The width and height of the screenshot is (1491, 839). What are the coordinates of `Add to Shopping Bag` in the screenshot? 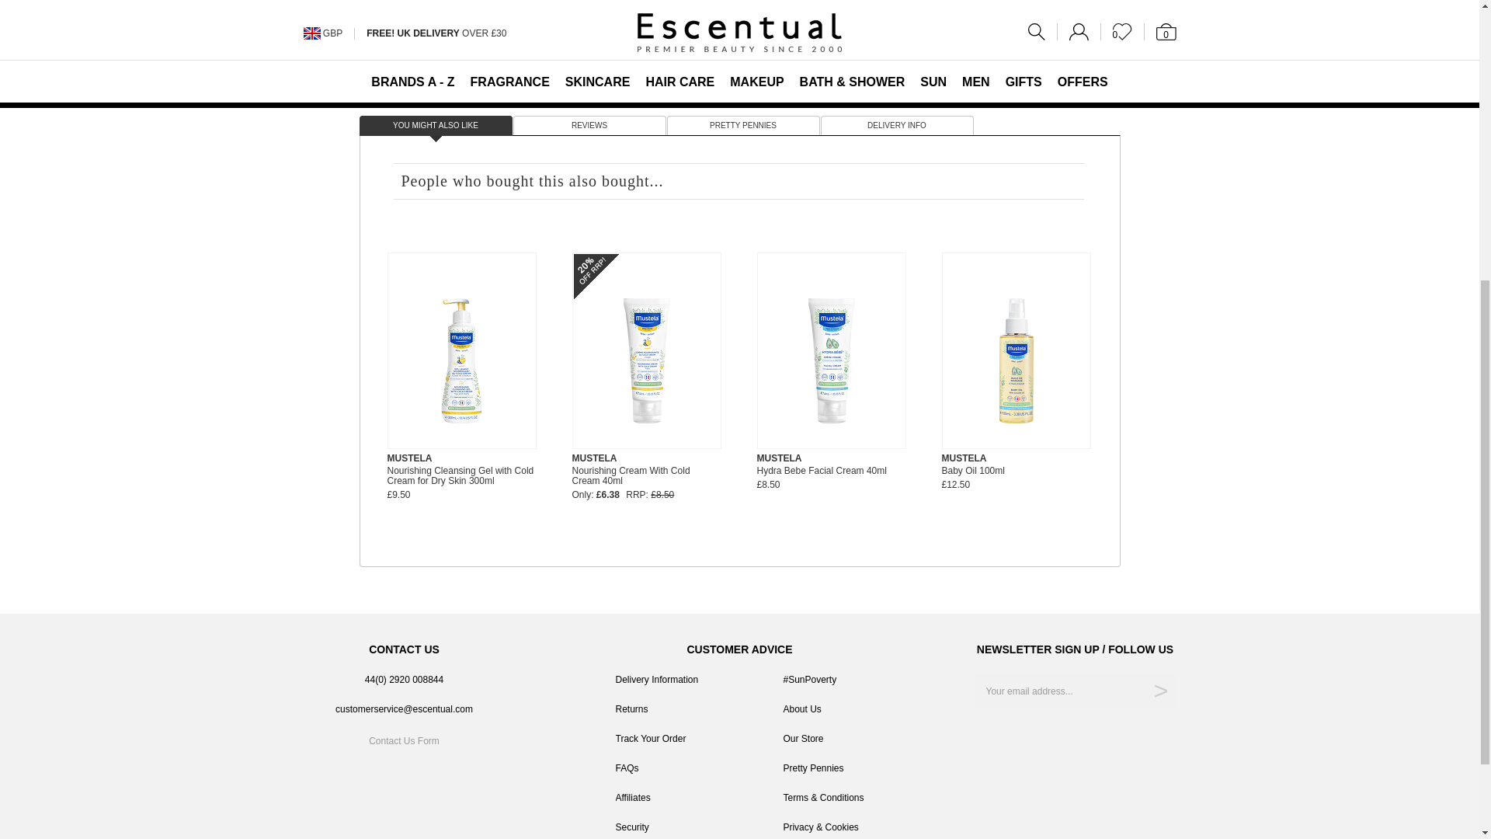 It's located at (1044, 48).